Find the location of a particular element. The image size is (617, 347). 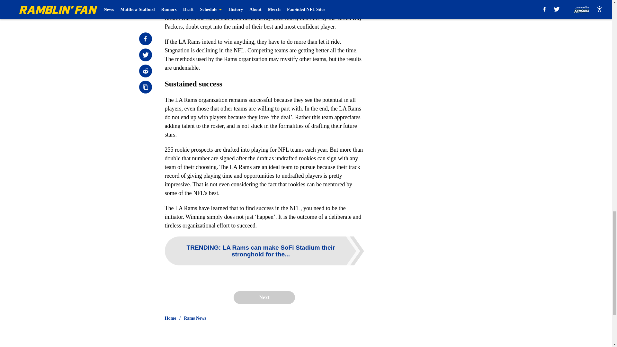

Next is located at coordinates (264, 298).